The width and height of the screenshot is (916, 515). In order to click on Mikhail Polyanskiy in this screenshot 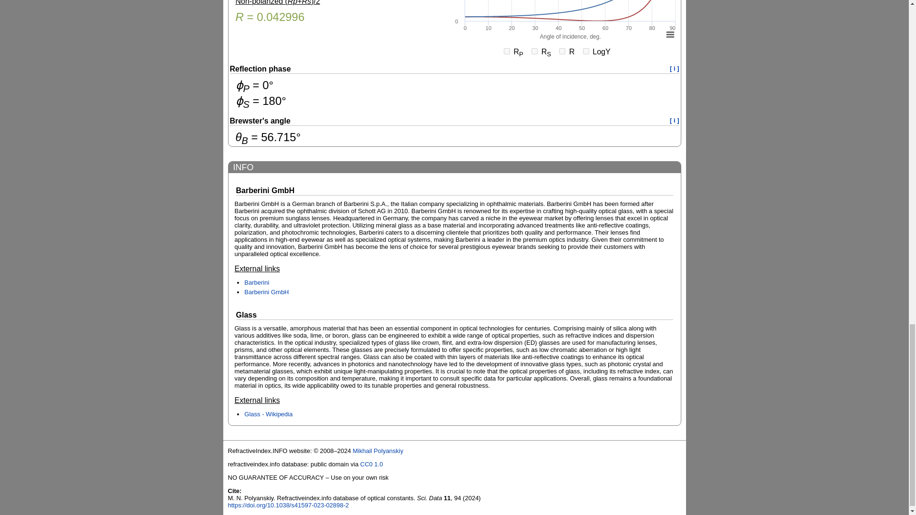, I will do `click(378, 451)`.